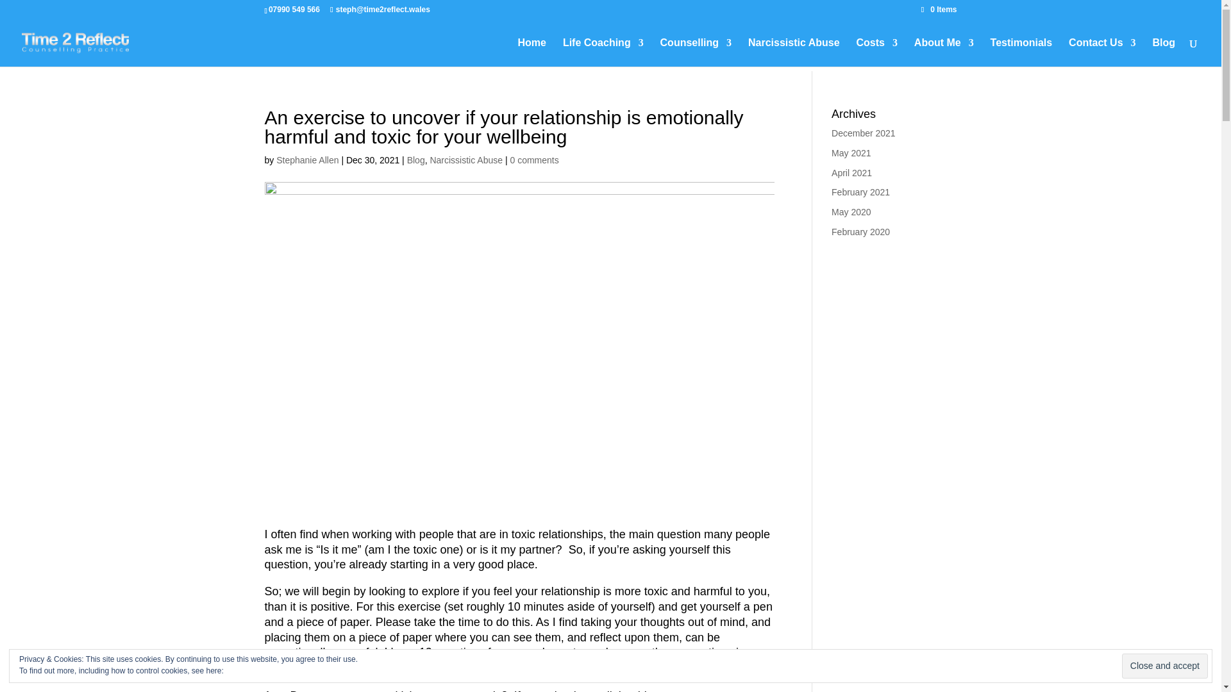 The image size is (1231, 692). Describe the element at coordinates (249, 671) in the screenshot. I see `Cookie Policy` at that location.